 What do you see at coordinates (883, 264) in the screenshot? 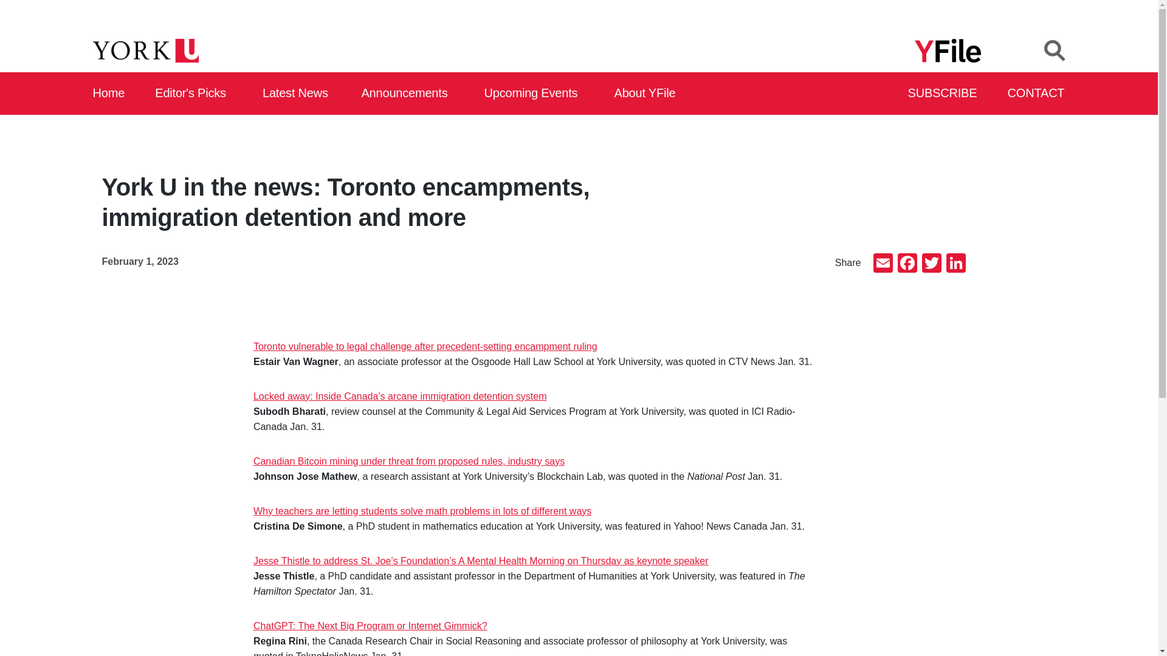
I see `Email` at bounding box center [883, 264].